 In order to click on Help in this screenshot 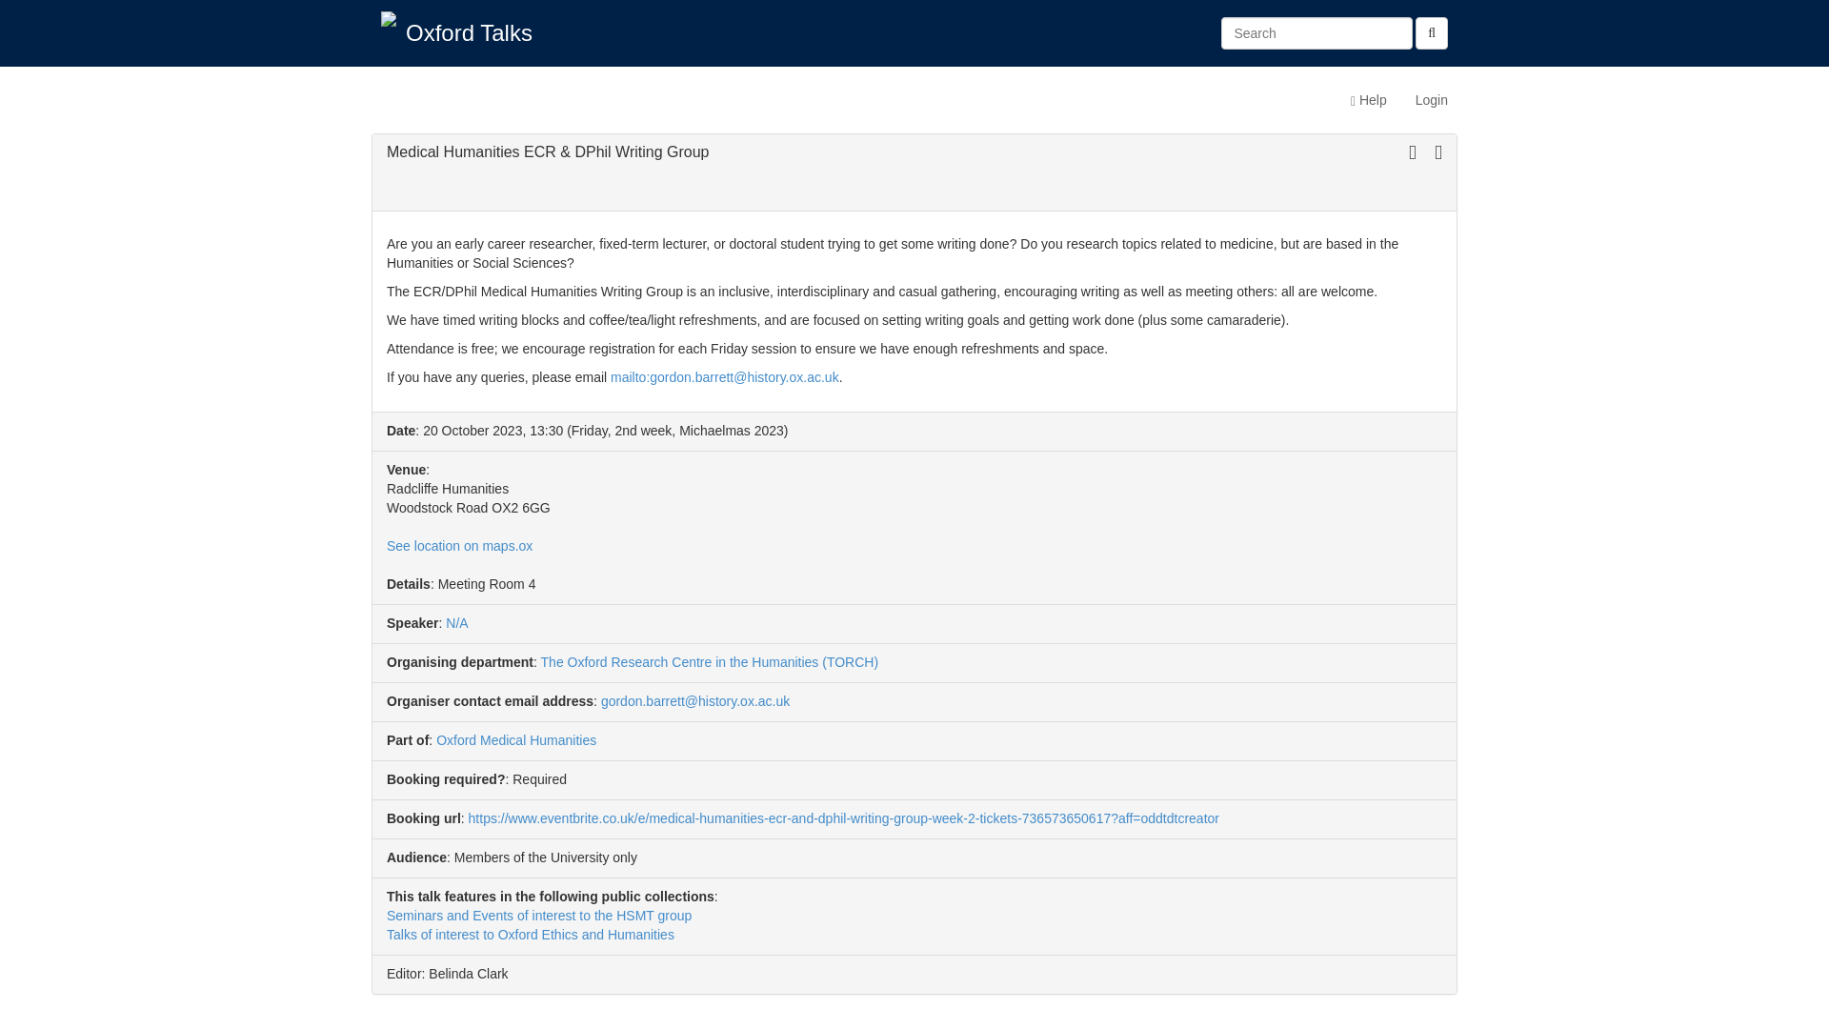, I will do `click(1368, 99)`.